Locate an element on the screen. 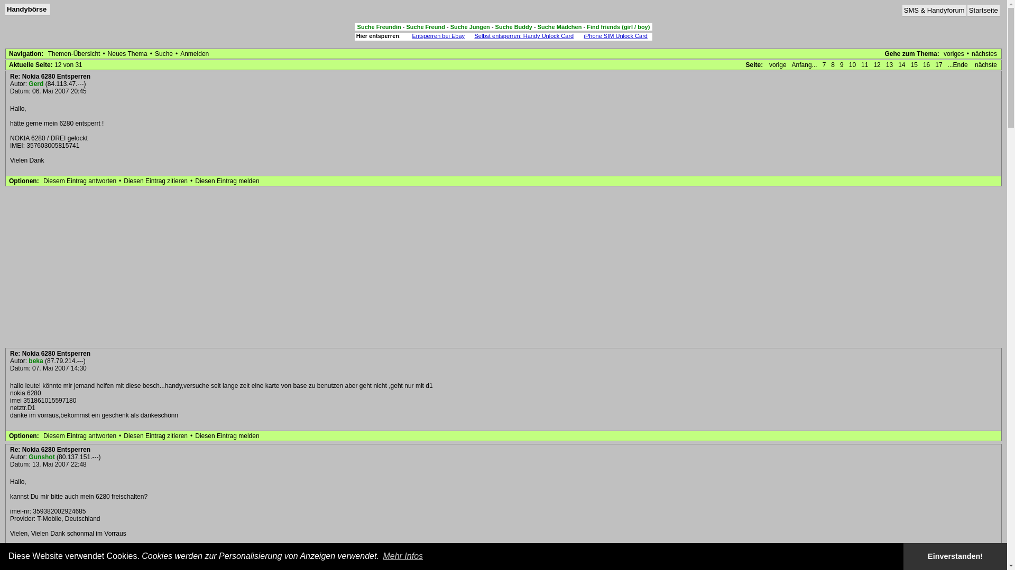 The width and height of the screenshot is (1015, 570). 9 is located at coordinates (842, 65).